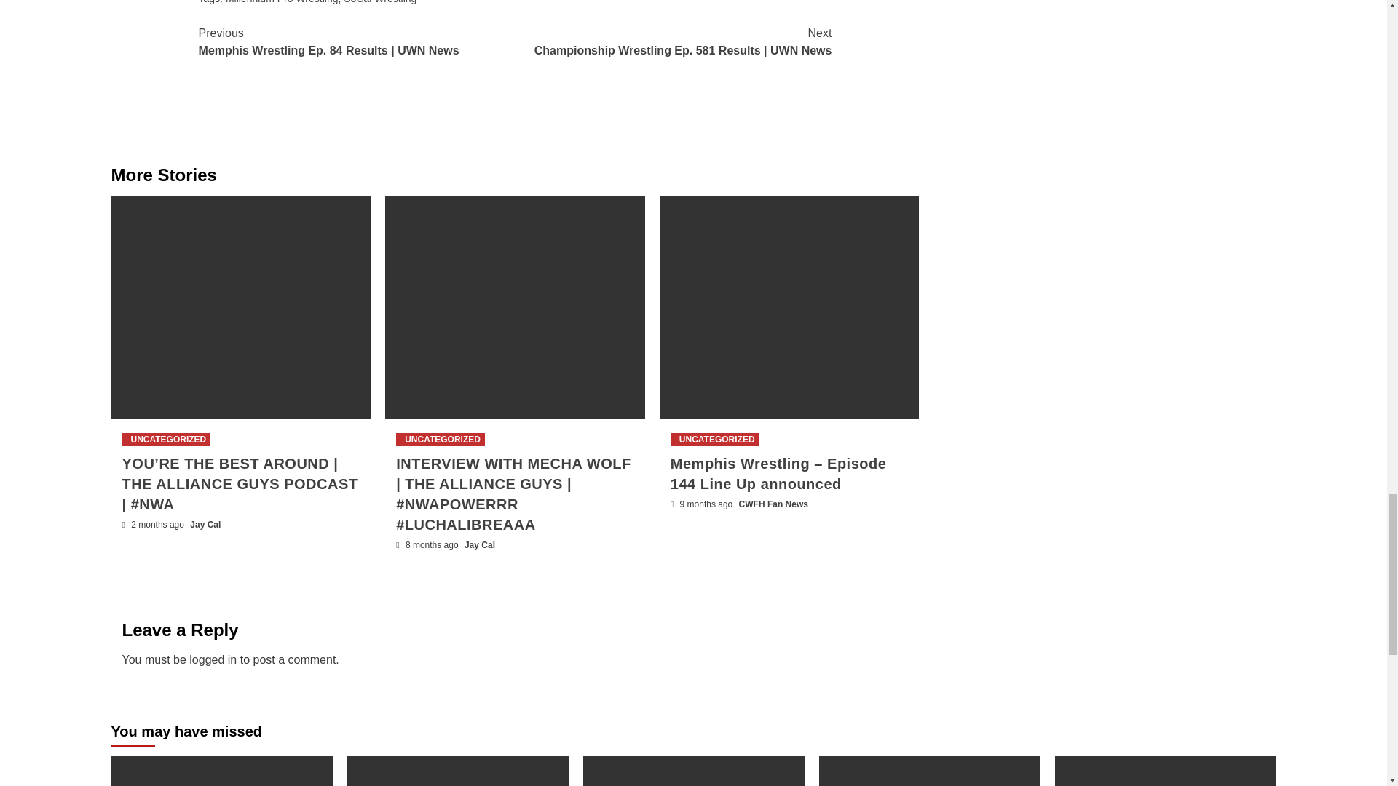  What do you see at coordinates (440, 440) in the screenshot?
I see `UNCATEGORIZED` at bounding box center [440, 440].